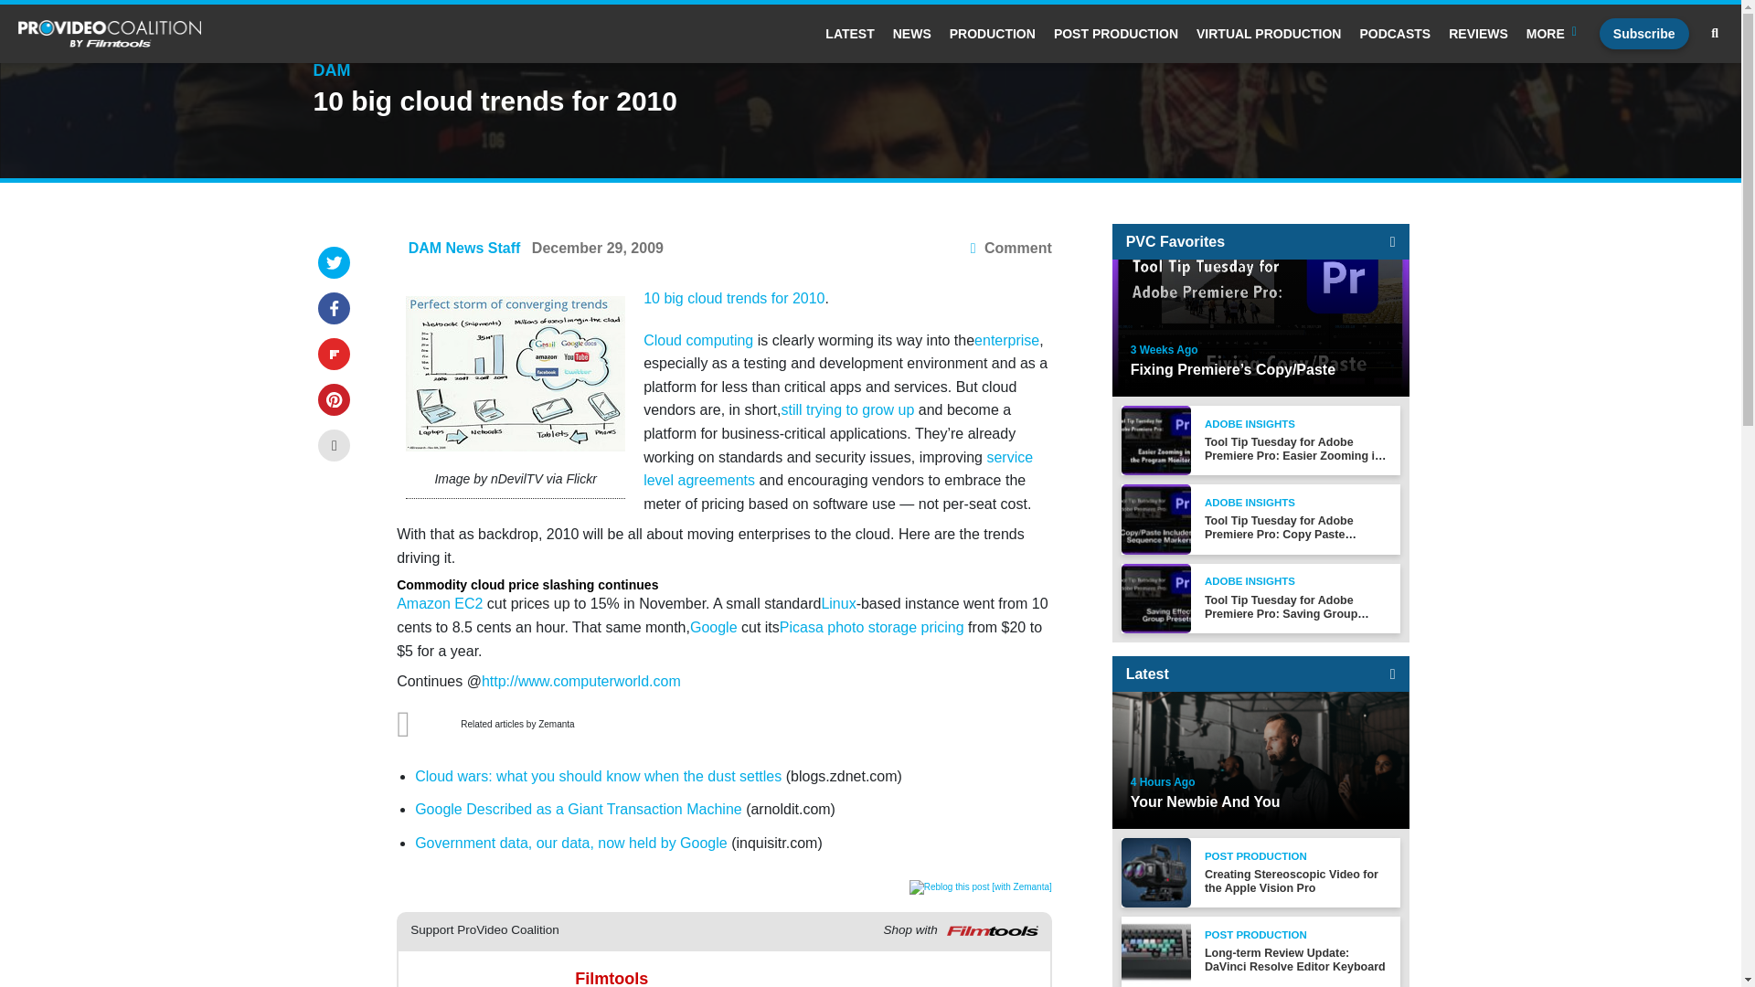  Describe the element at coordinates (1269, 34) in the screenshot. I see `VIRTUAL PRODUCTION` at that location.